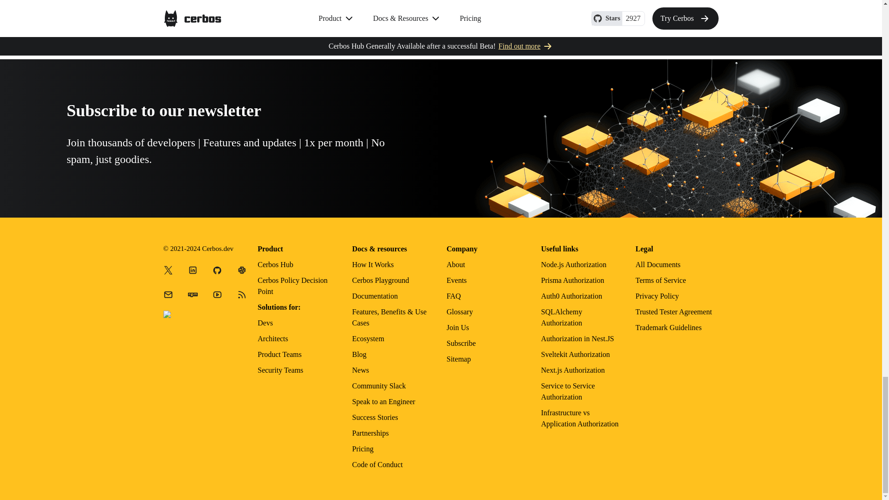 This screenshot has height=500, width=889. What do you see at coordinates (265, 323) in the screenshot?
I see `Devs` at bounding box center [265, 323].